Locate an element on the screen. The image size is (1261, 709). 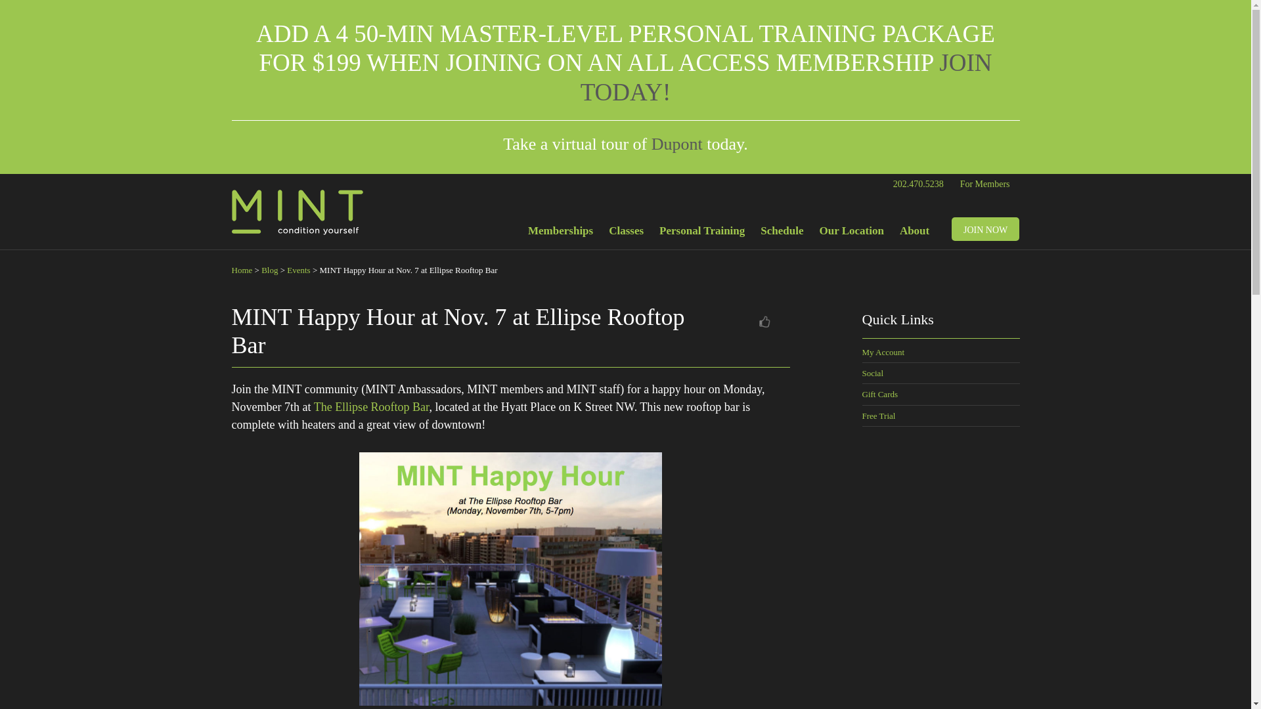
The Ellipse Rooftop Bar is located at coordinates (372, 407).